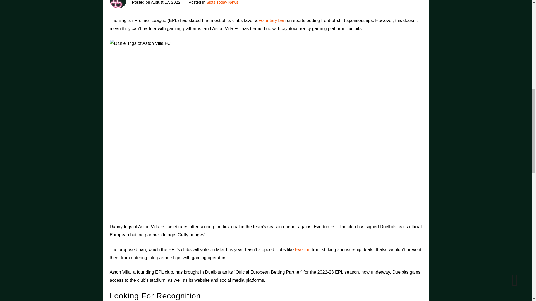 This screenshot has height=301, width=536. I want to click on Everton, so click(303, 249).